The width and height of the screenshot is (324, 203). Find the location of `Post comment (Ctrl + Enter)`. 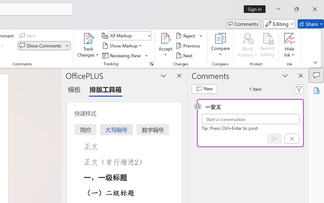

Post comment (Ctrl + Enter) is located at coordinates (274, 139).